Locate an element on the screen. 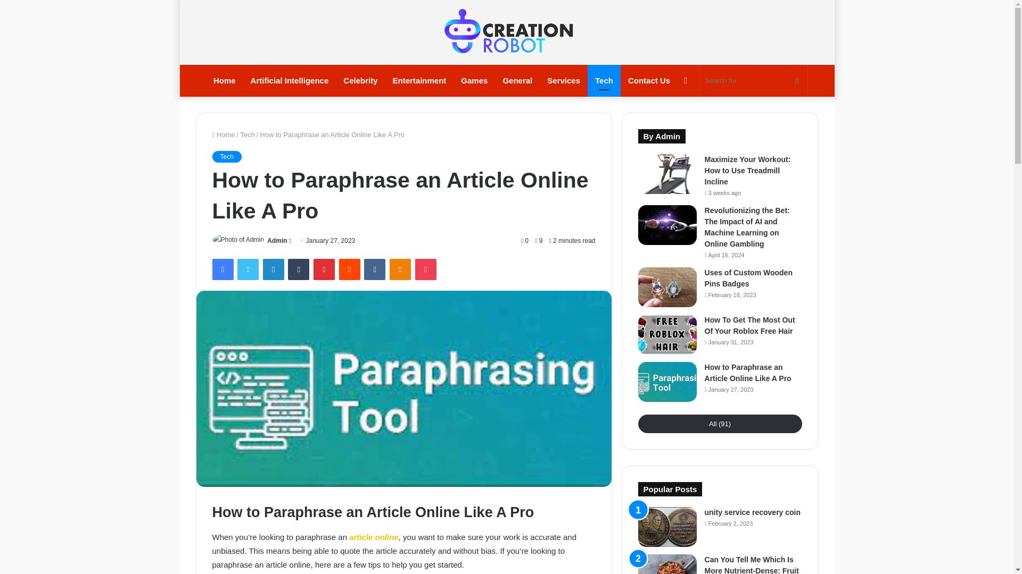 The width and height of the screenshot is (1022, 574). Contact Us is located at coordinates (648, 81).